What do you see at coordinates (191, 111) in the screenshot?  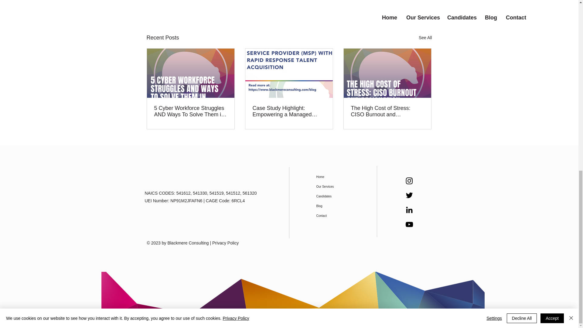 I see `5 Cyber Workforce Struggles AND Ways To Solve Them in 2024` at bounding box center [191, 111].